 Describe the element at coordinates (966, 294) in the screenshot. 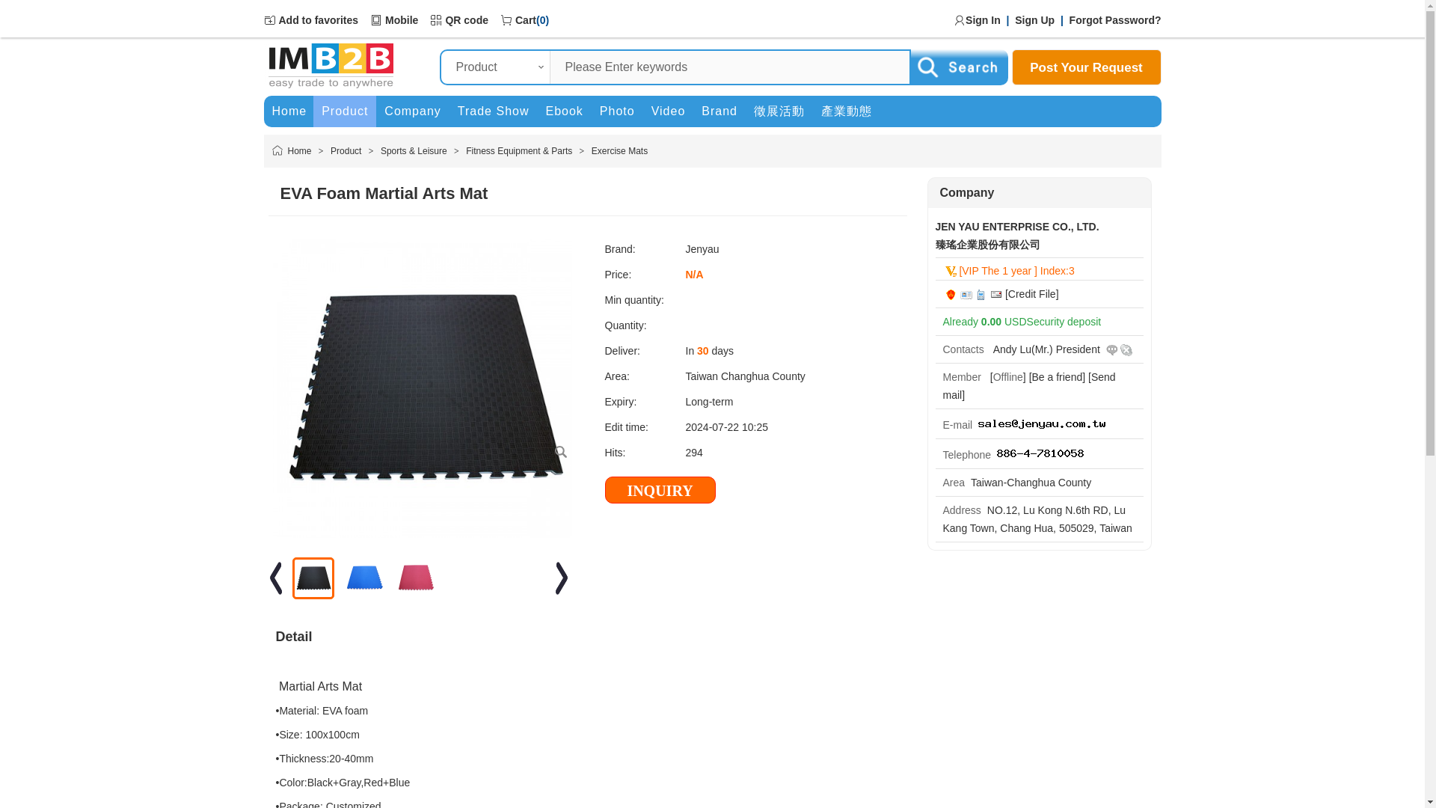

I see `Certified by Ture name` at that location.